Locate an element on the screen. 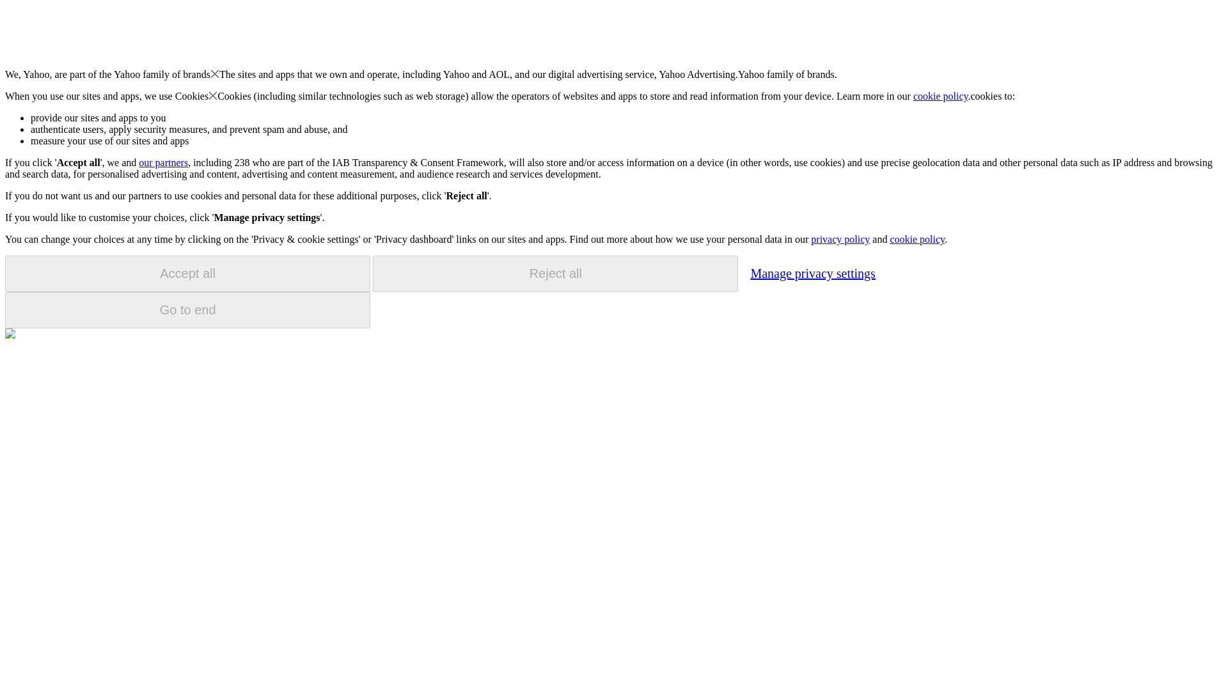 This screenshot has width=1228, height=690. Reject all is located at coordinates (555, 273).